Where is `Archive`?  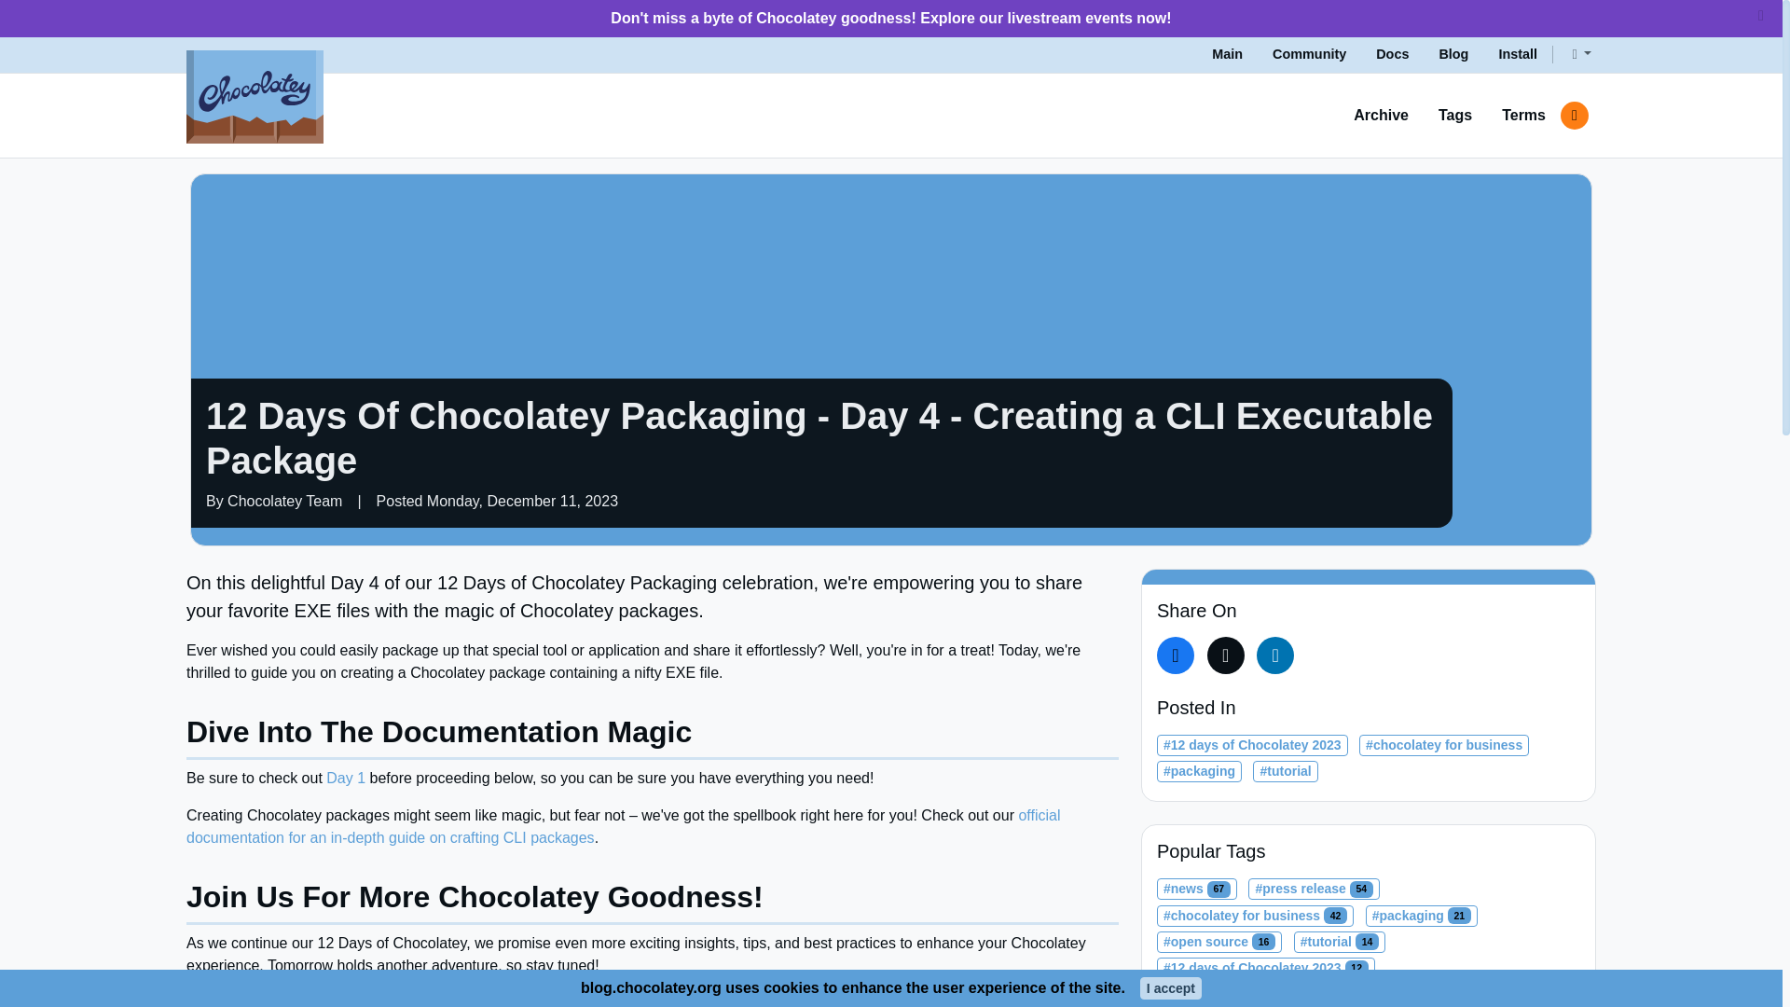 Archive is located at coordinates (1381, 115).